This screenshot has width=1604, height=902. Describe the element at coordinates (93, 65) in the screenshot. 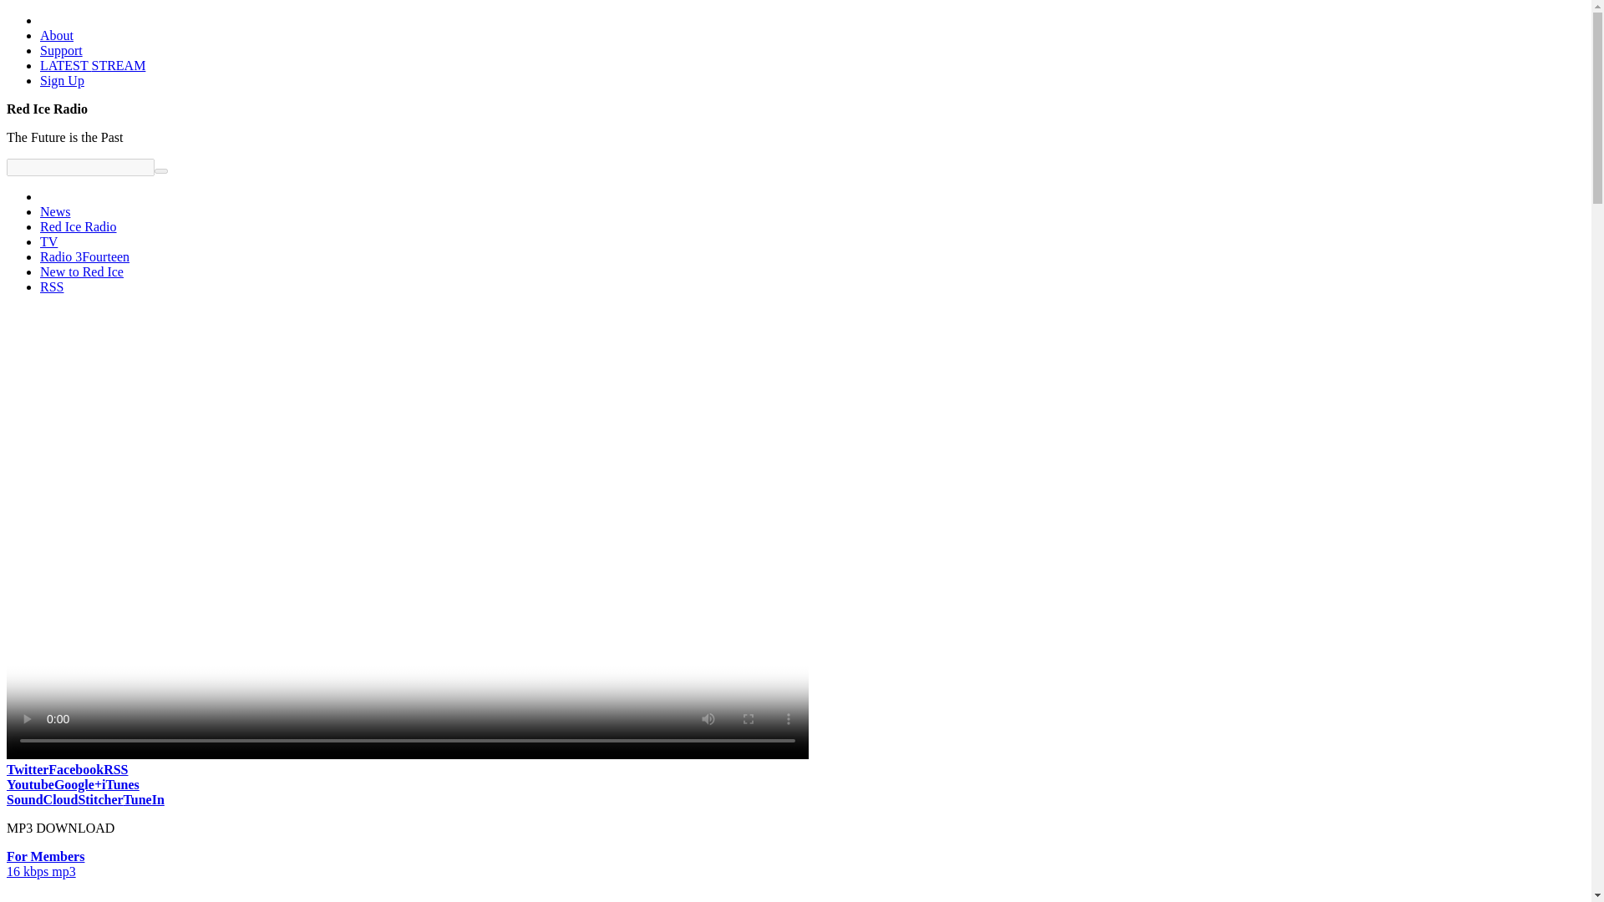

I see `LATEST STREAM` at that location.